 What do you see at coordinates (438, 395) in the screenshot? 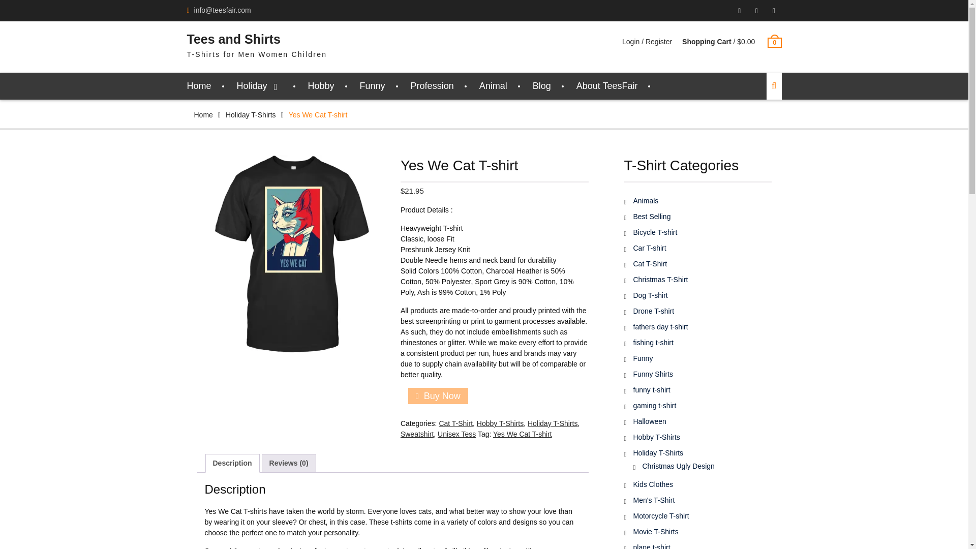
I see `Buy Now` at bounding box center [438, 395].